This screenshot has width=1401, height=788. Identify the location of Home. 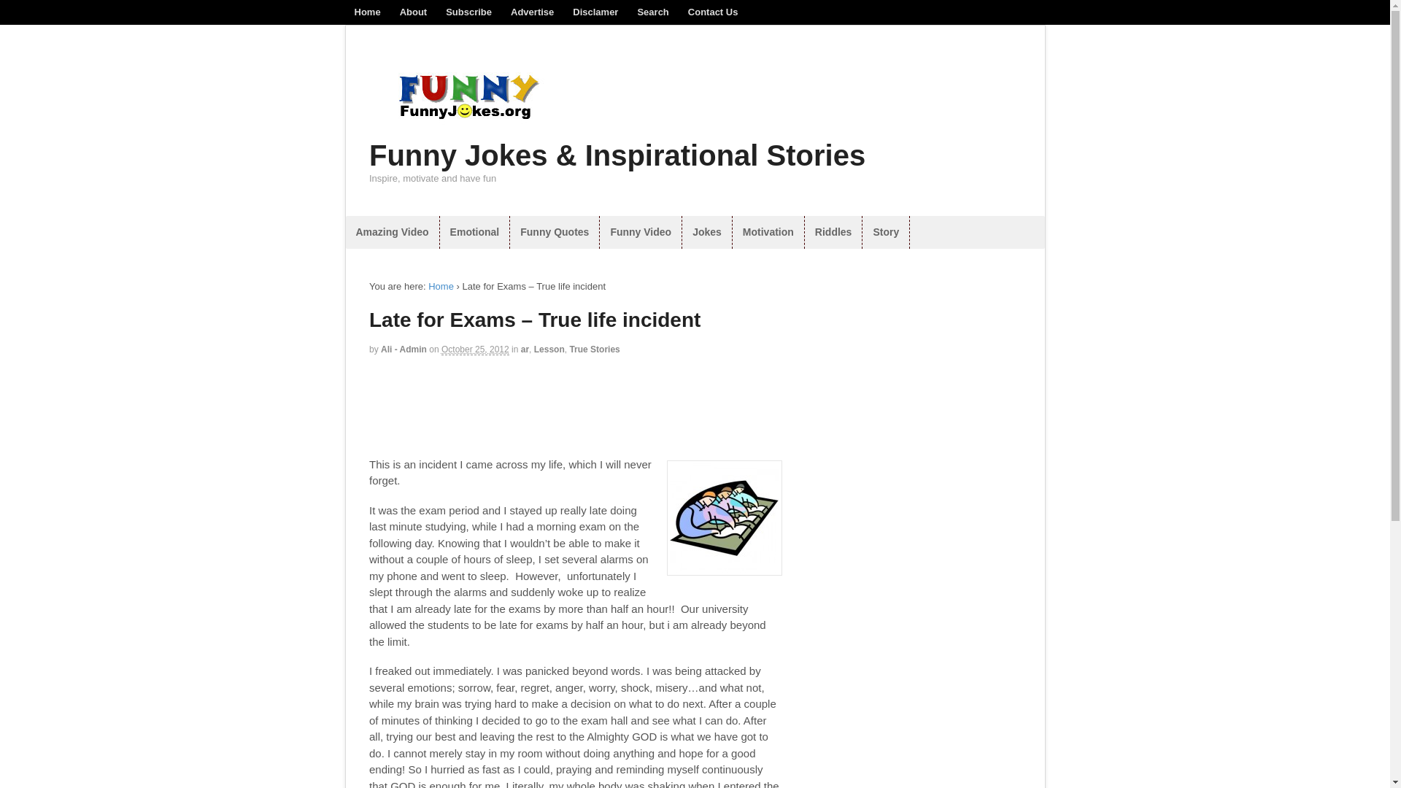
(366, 12).